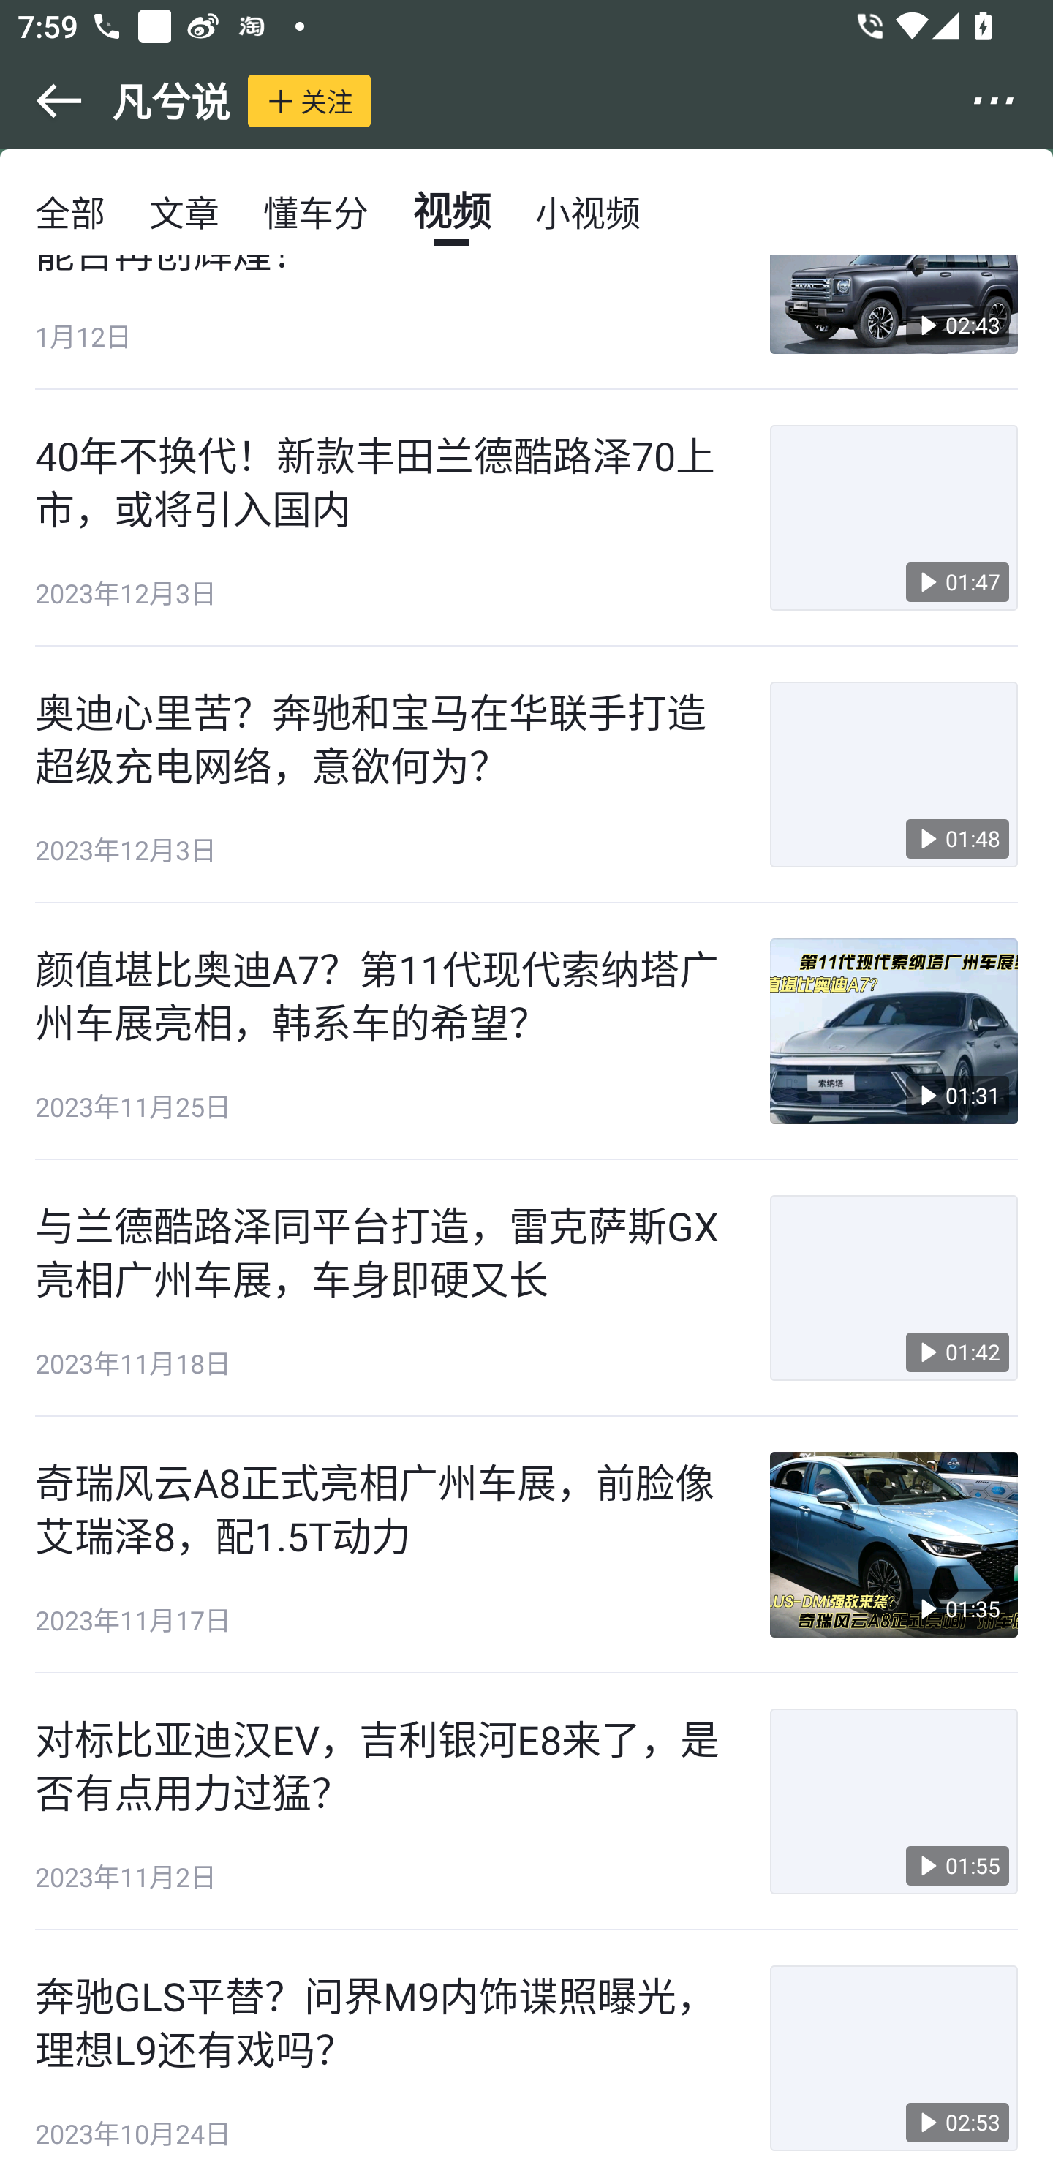 Image resolution: width=1053 pixels, height=2165 pixels. I want to click on , so click(1011, 101).